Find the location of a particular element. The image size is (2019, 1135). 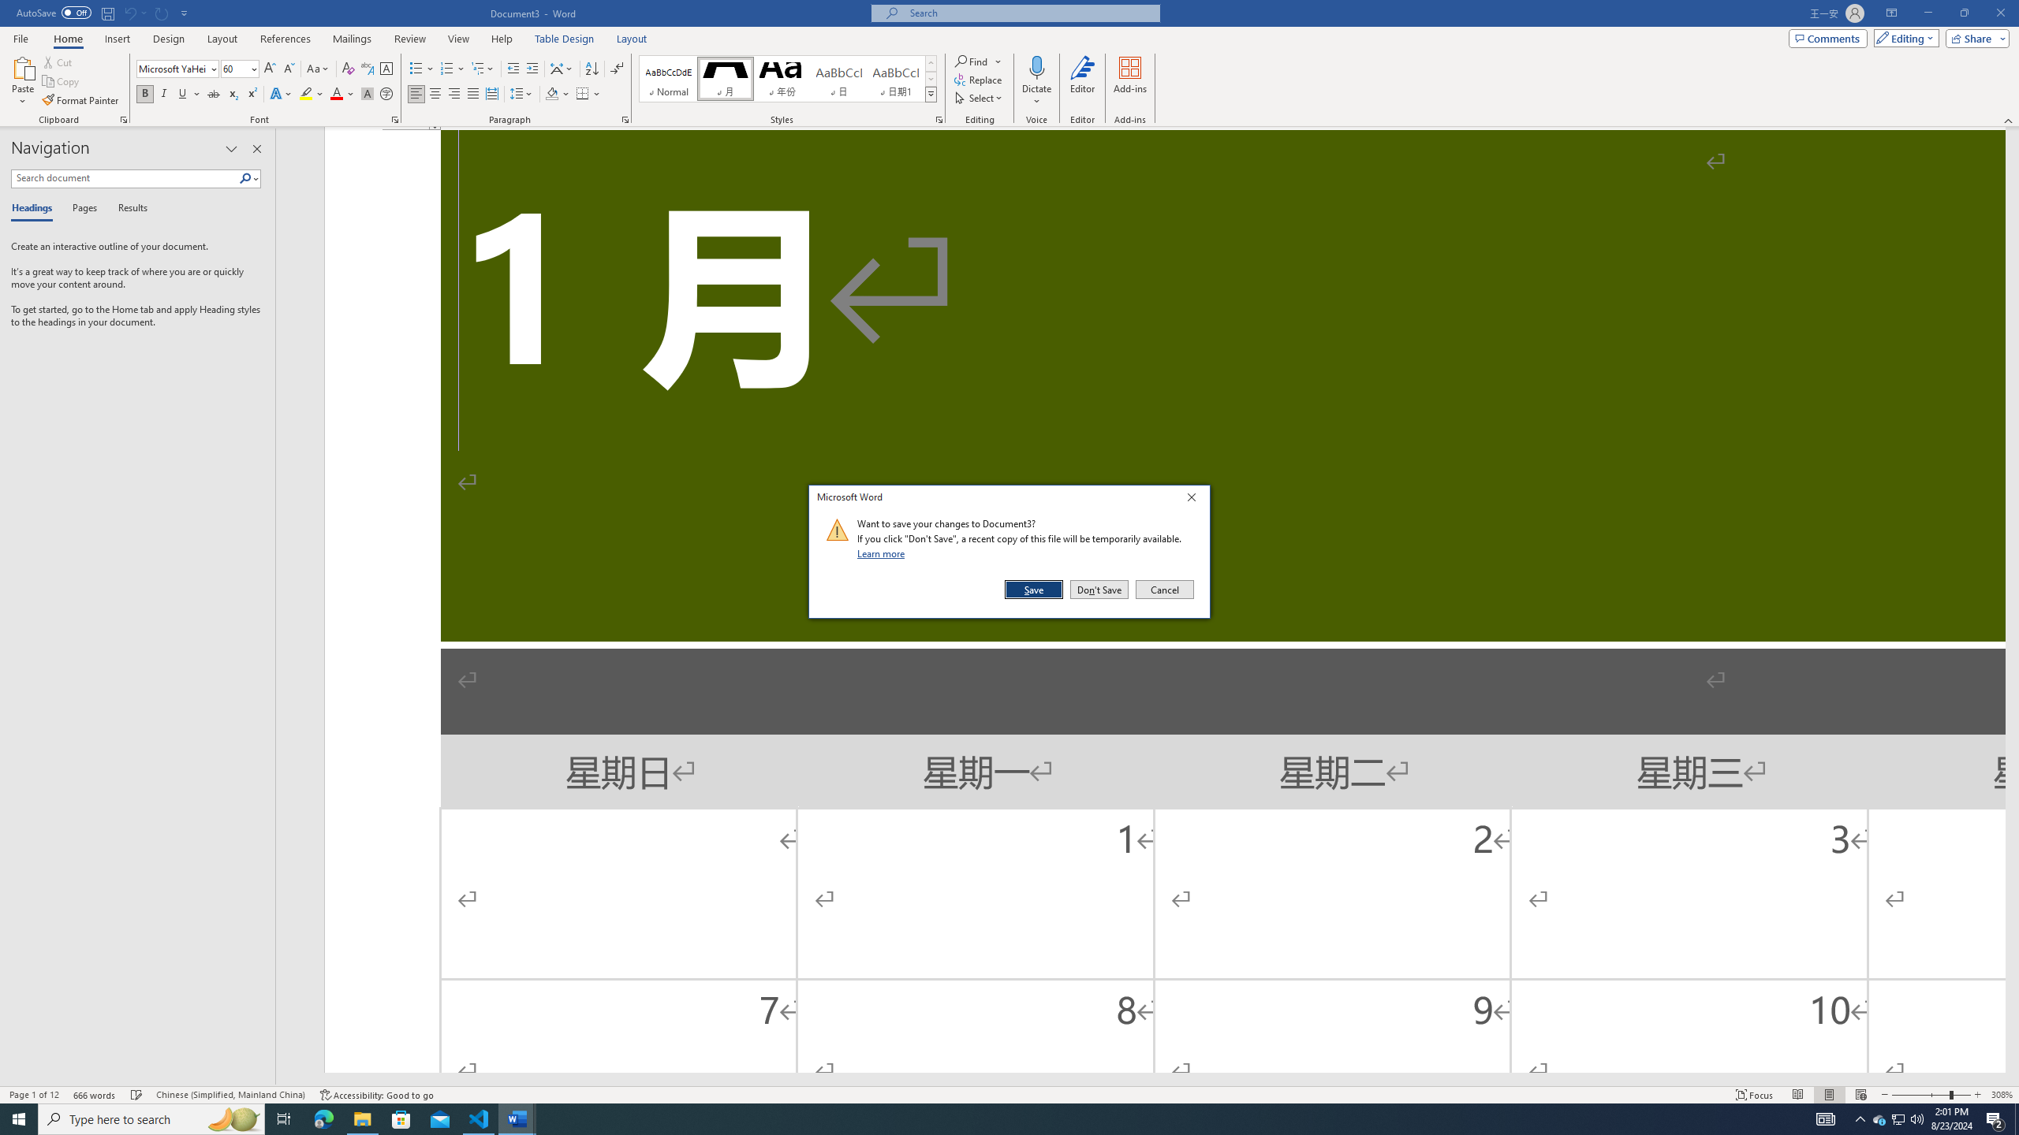

Visual Studio Code - 1 running window is located at coordinates (480, 1119).